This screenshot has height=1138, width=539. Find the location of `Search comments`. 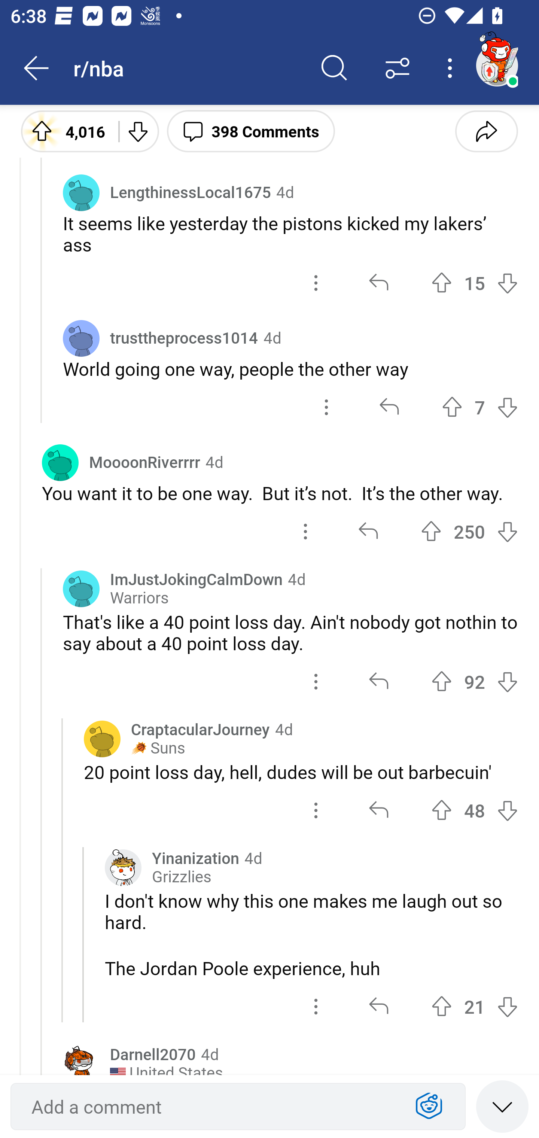

Search comments is located at coordinates (334, 68).